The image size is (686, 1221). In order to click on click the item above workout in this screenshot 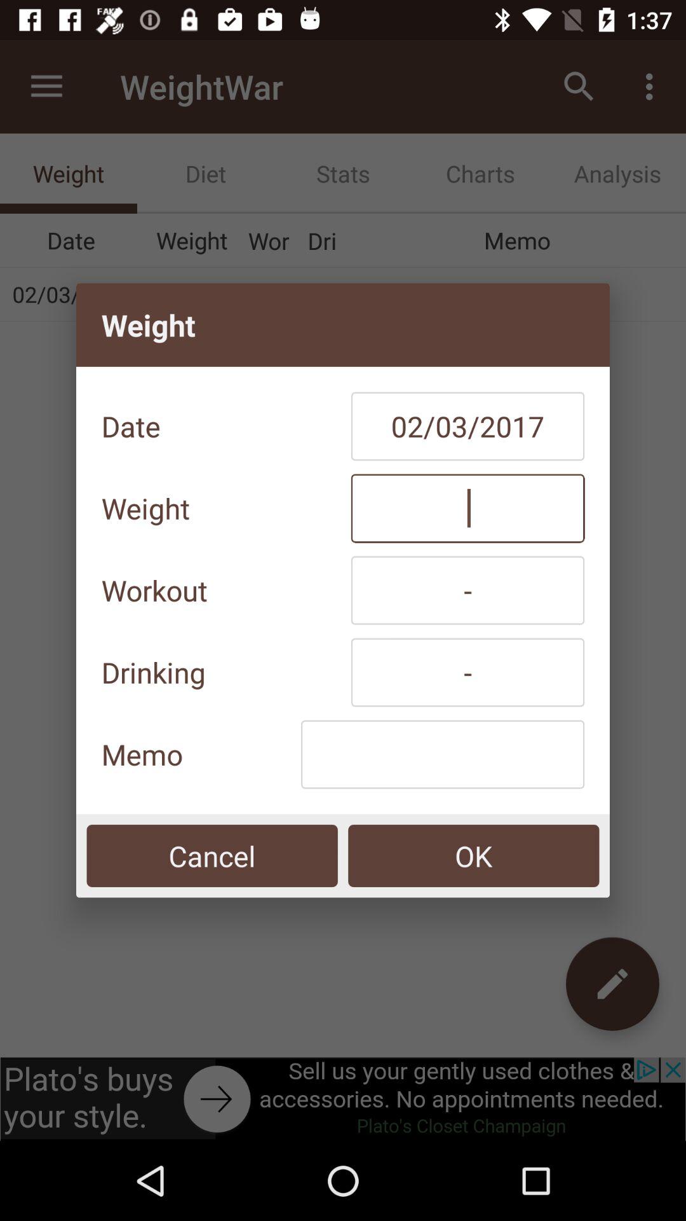, I will do `click(467, 508)`.